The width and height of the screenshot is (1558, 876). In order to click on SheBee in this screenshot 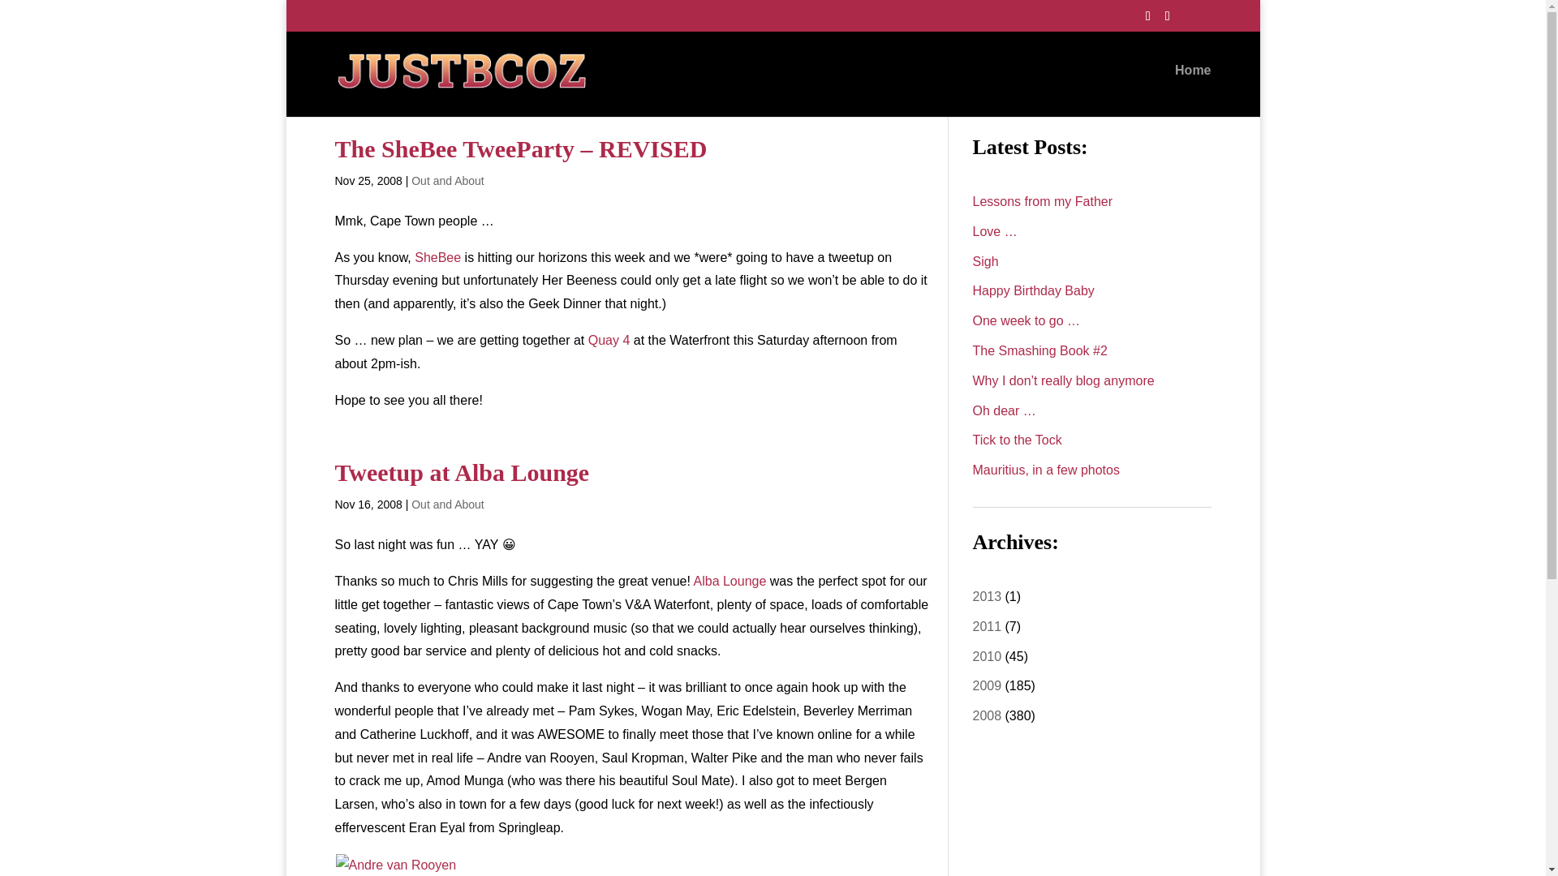, I will do `click(437, 257)`.